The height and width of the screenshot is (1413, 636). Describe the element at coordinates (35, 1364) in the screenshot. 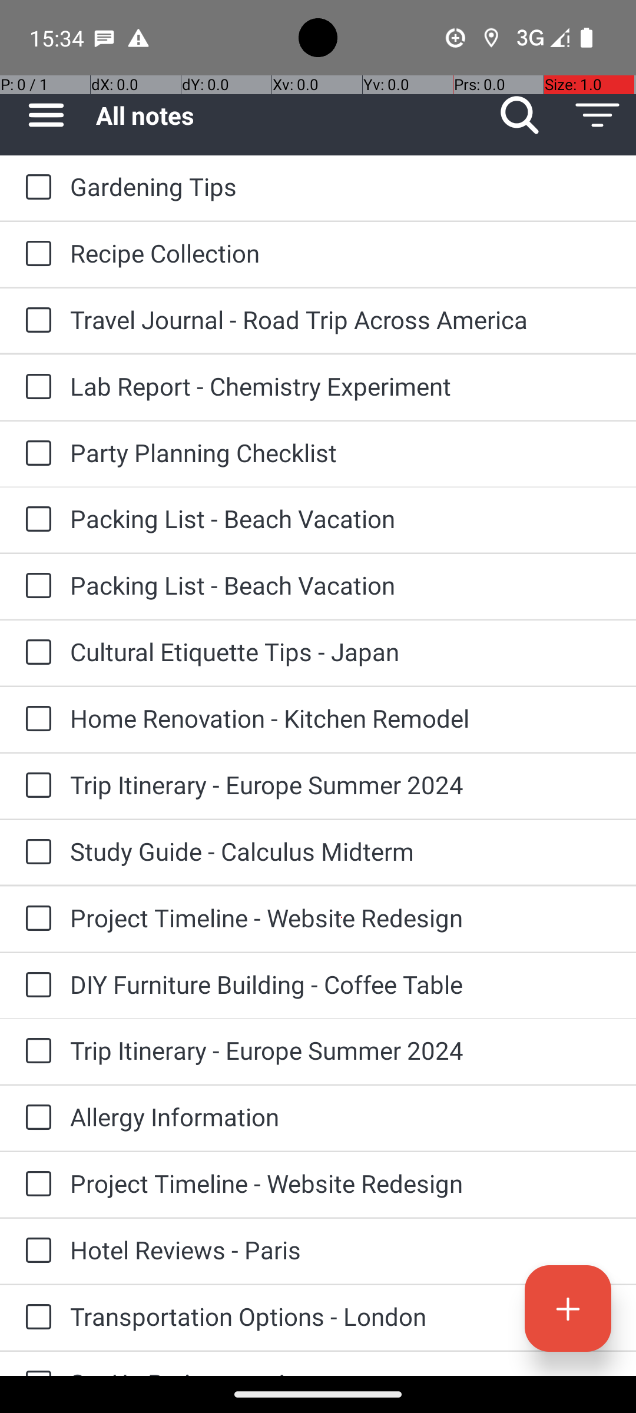

I see `to-do: Set Up Retirement Account` at that location.